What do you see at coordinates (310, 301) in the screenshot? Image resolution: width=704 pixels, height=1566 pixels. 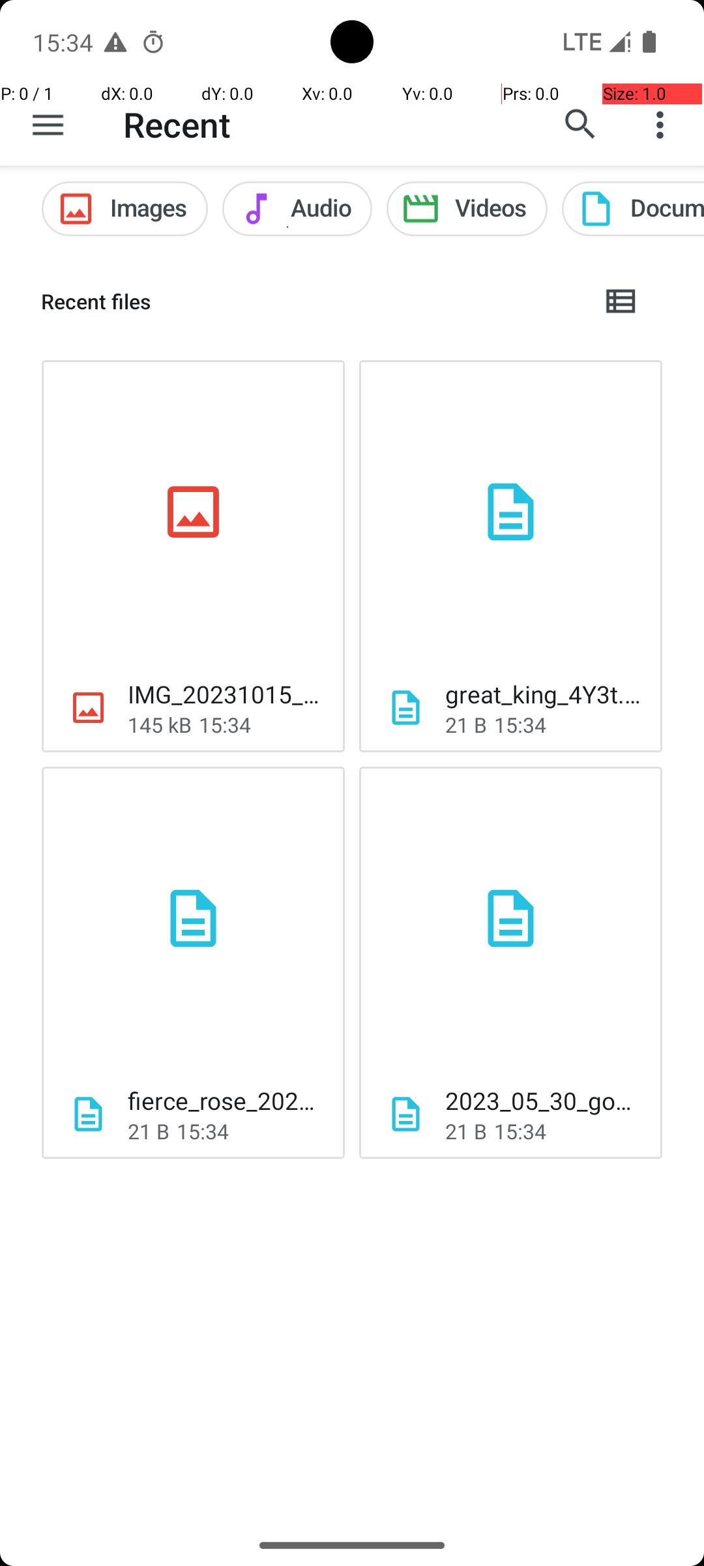 I see `Recent files` at bounding box center [310, 301].